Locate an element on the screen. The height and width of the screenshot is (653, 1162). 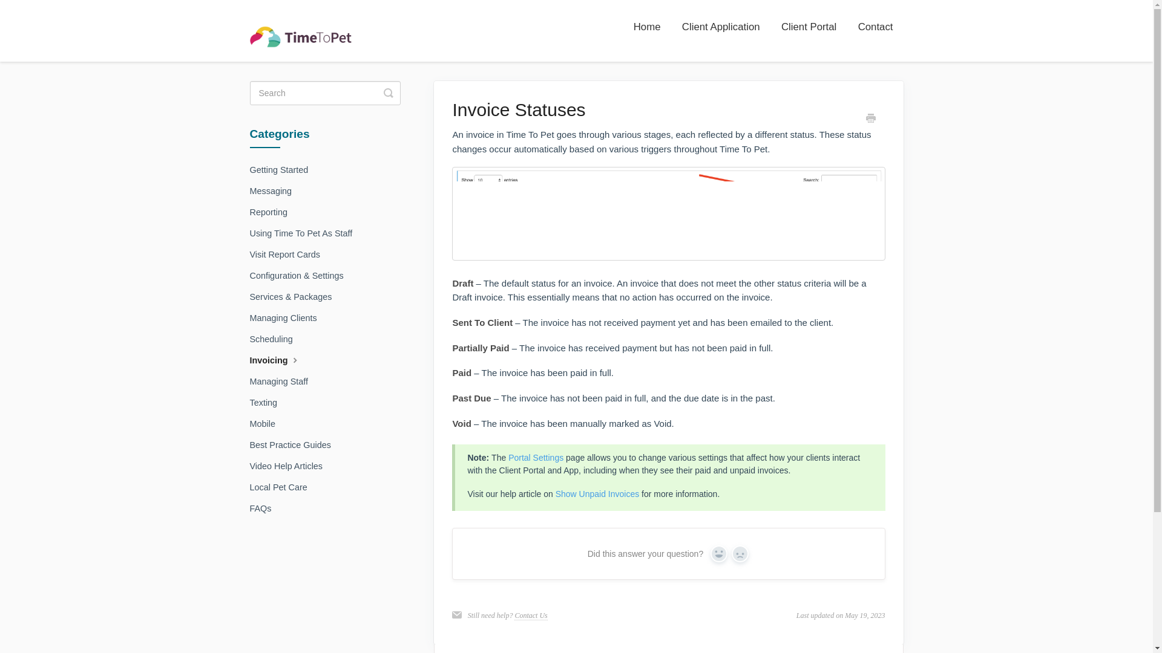
Show Unpaid Invoices is located at coordinates (597, 493).